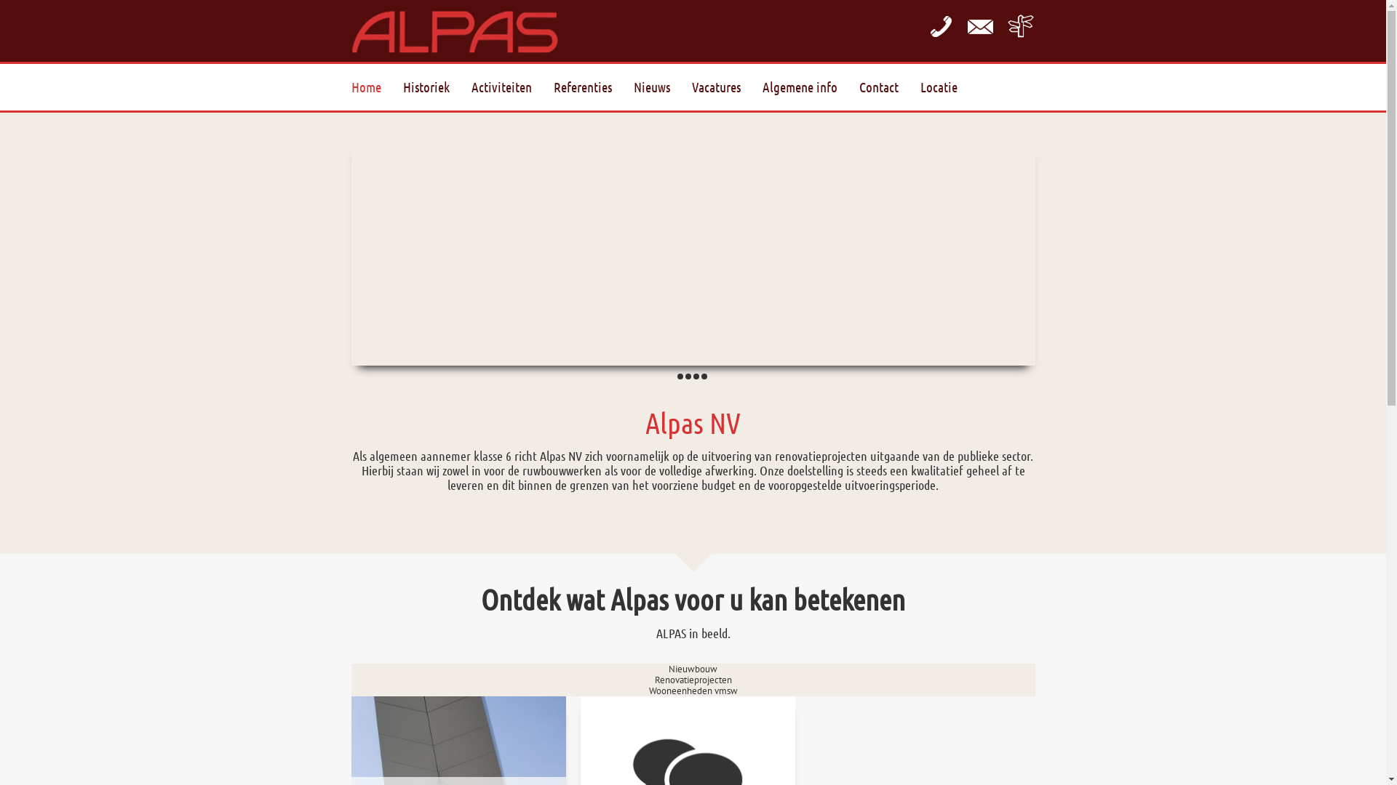 The height and width of the screenshot is (785, 1397). Describe the element at coordinates (662, 88) in the screenshot. I see `Nieuws` at that location.